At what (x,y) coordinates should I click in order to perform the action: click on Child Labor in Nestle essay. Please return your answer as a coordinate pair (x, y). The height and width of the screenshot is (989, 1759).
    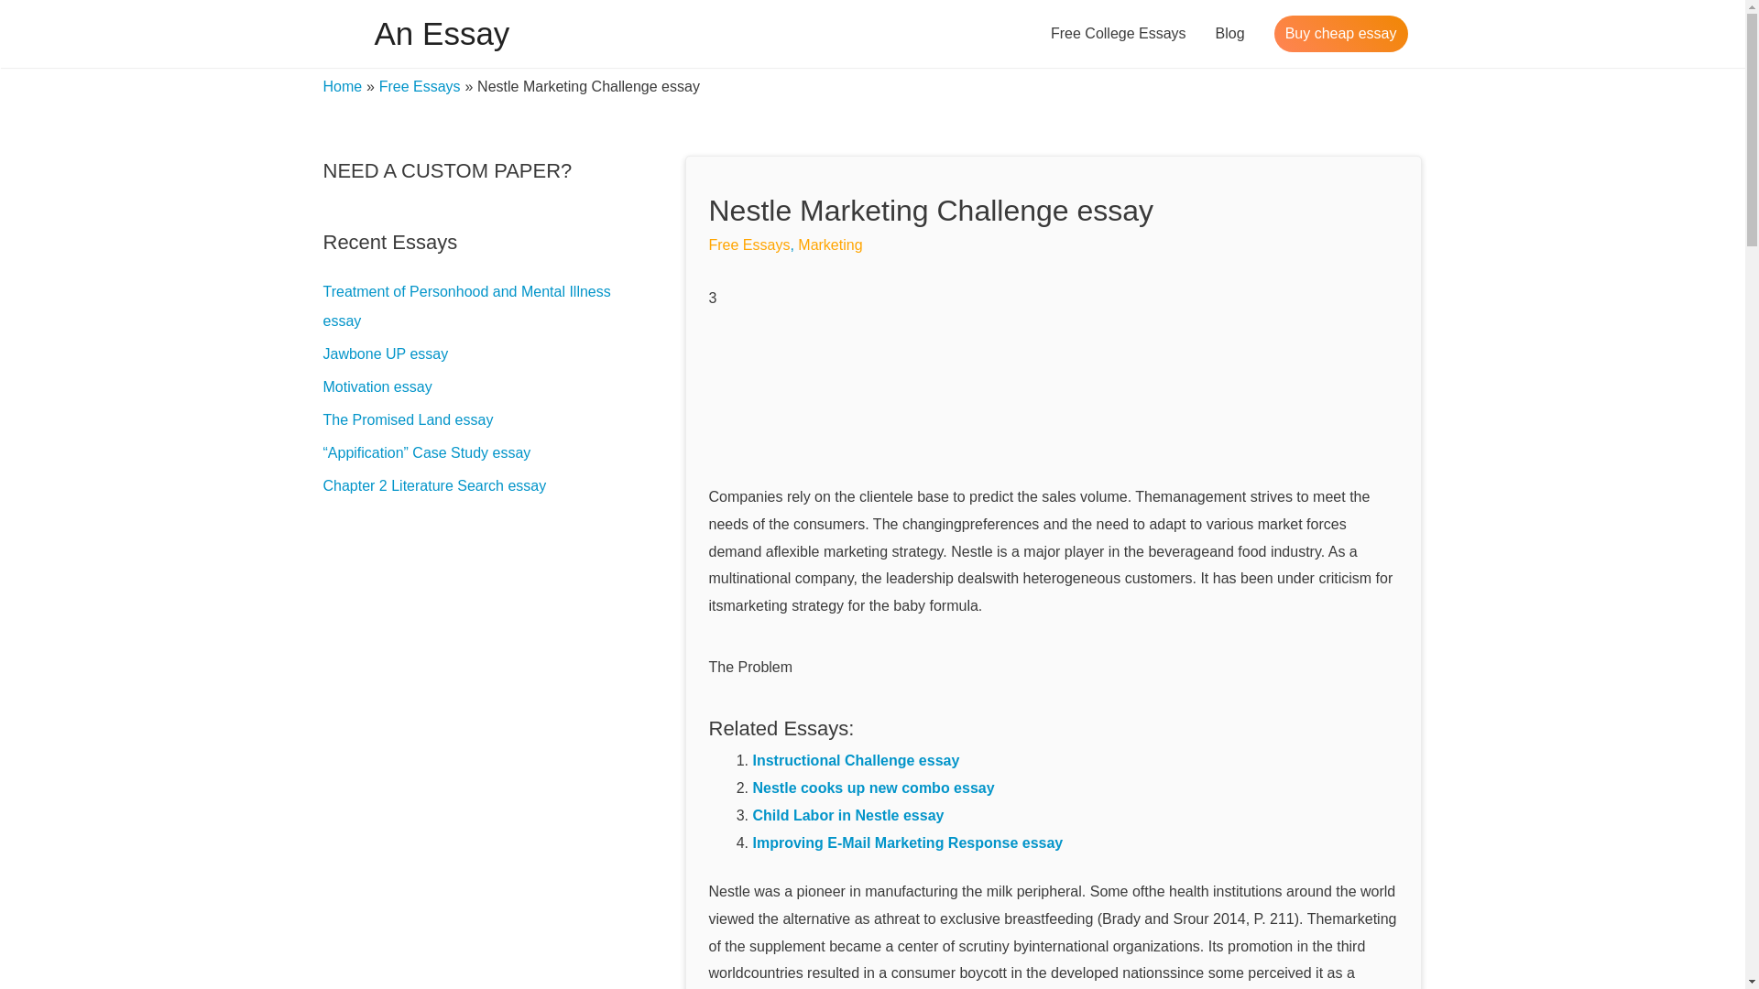
    Looking at the image, I should click on (848, 815).